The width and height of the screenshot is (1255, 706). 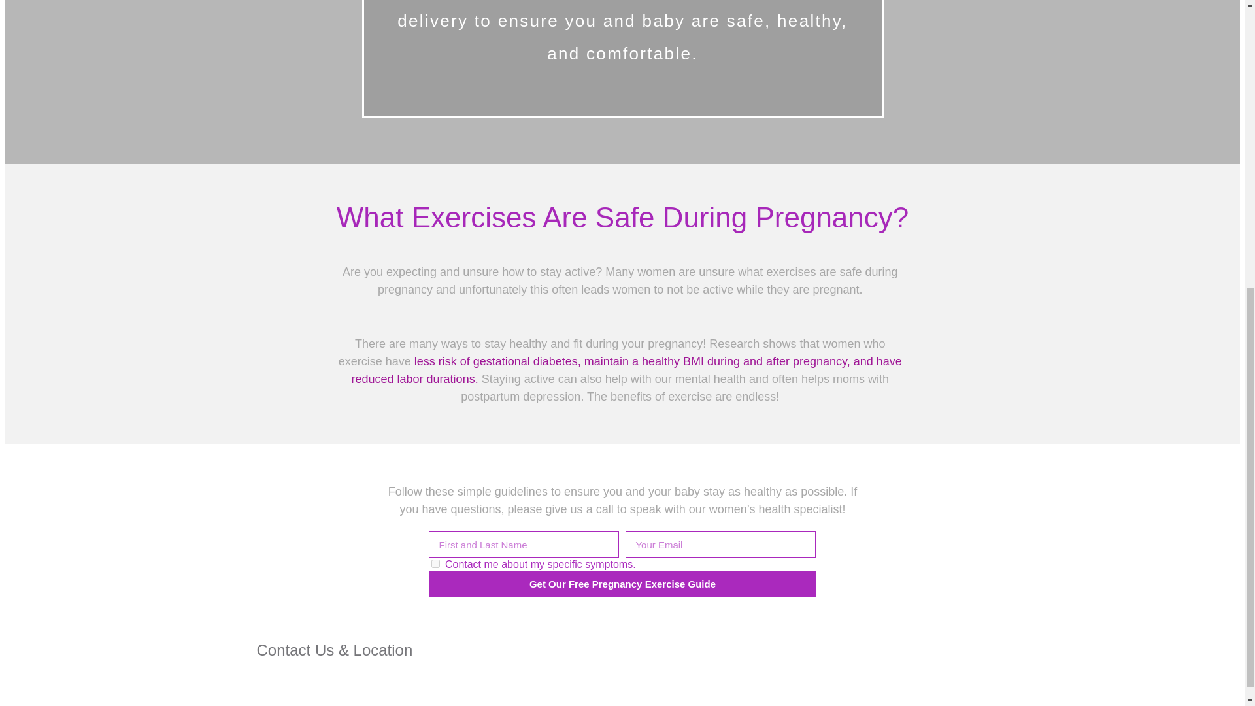 I want to click on Contact me about my specific symptoms., so click(x=435, y=563).